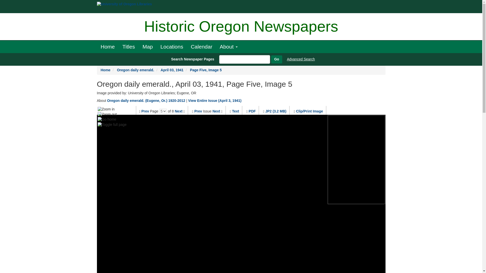 The image size is (486, 273). Describe the element at coordinates (112, 124) in the screenshot. I see `Toggle full page` at that location.